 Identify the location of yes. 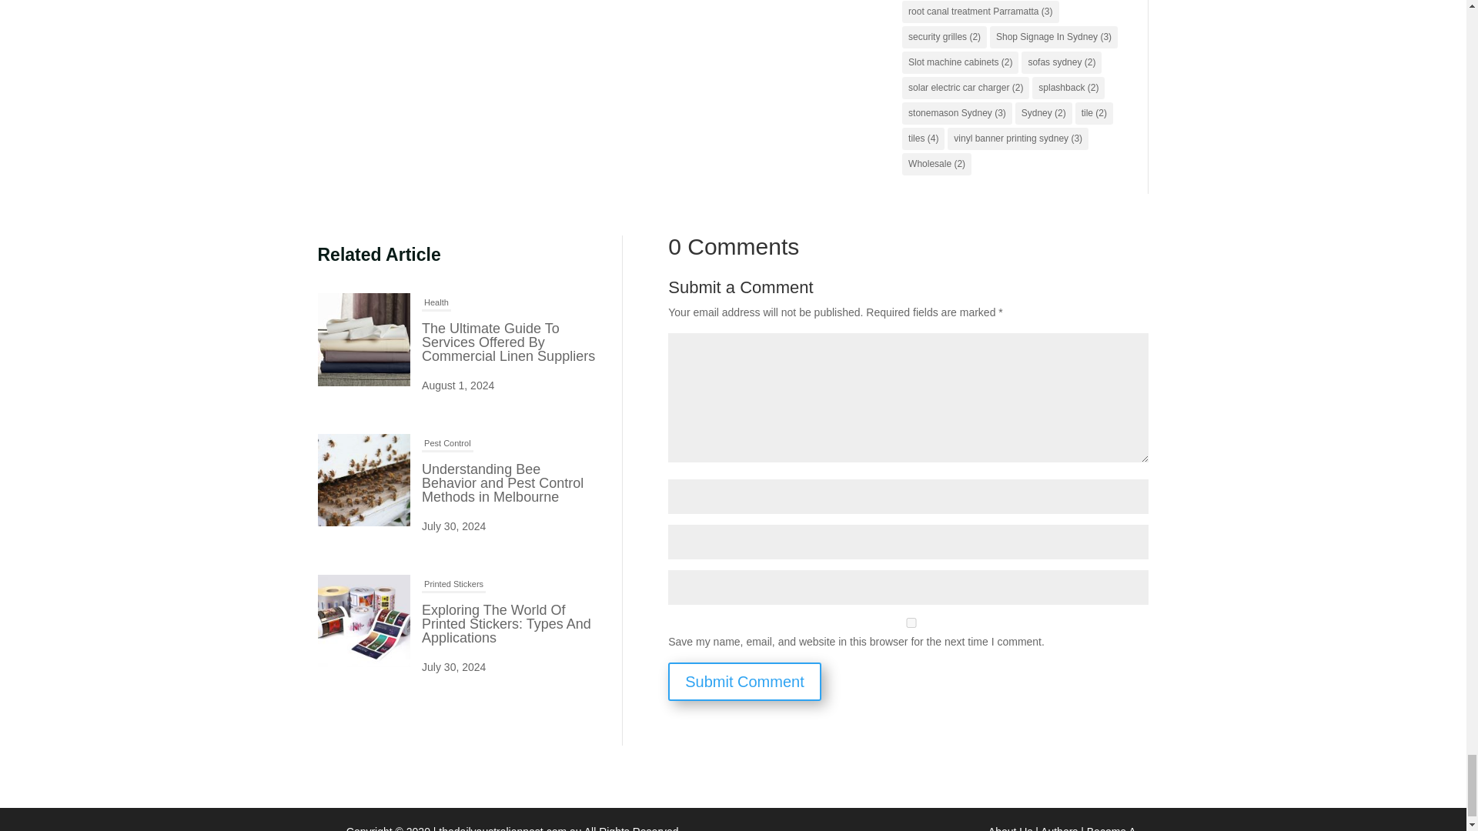
(911, 623).